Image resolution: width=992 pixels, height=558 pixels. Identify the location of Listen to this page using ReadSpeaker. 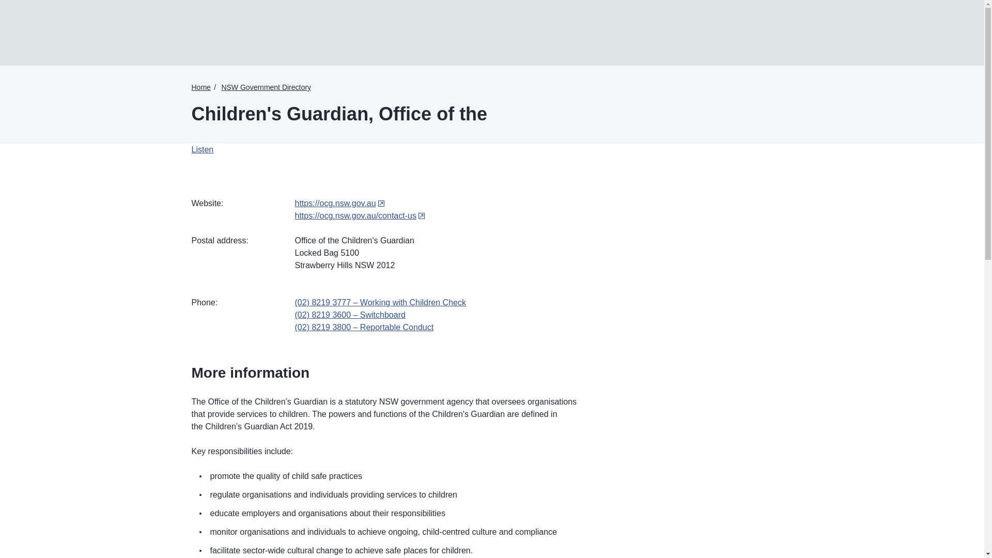
(202, 149).